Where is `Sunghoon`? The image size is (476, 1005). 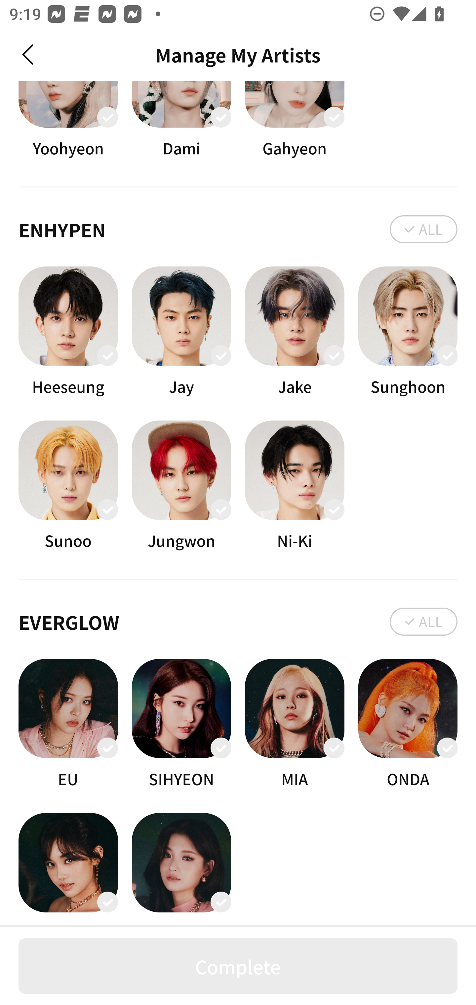 Sunghoon is located at coordinates (408, 331).